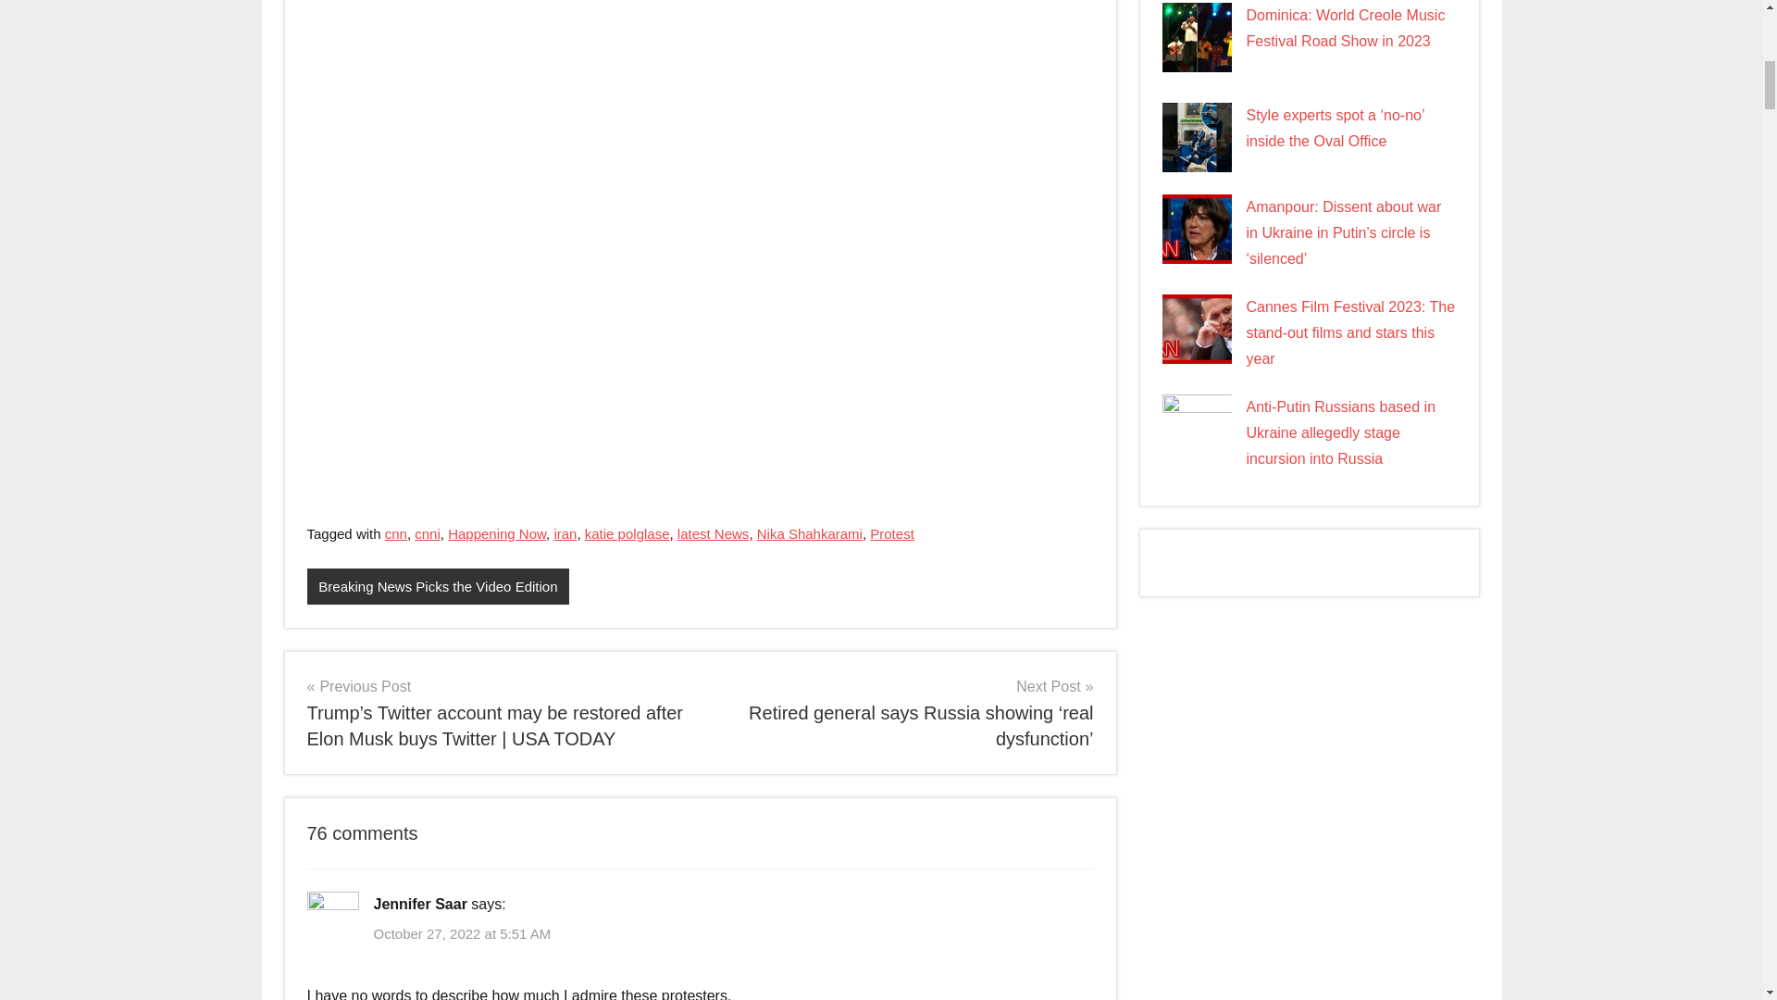  I want to click on latest News, so click(713, 533).